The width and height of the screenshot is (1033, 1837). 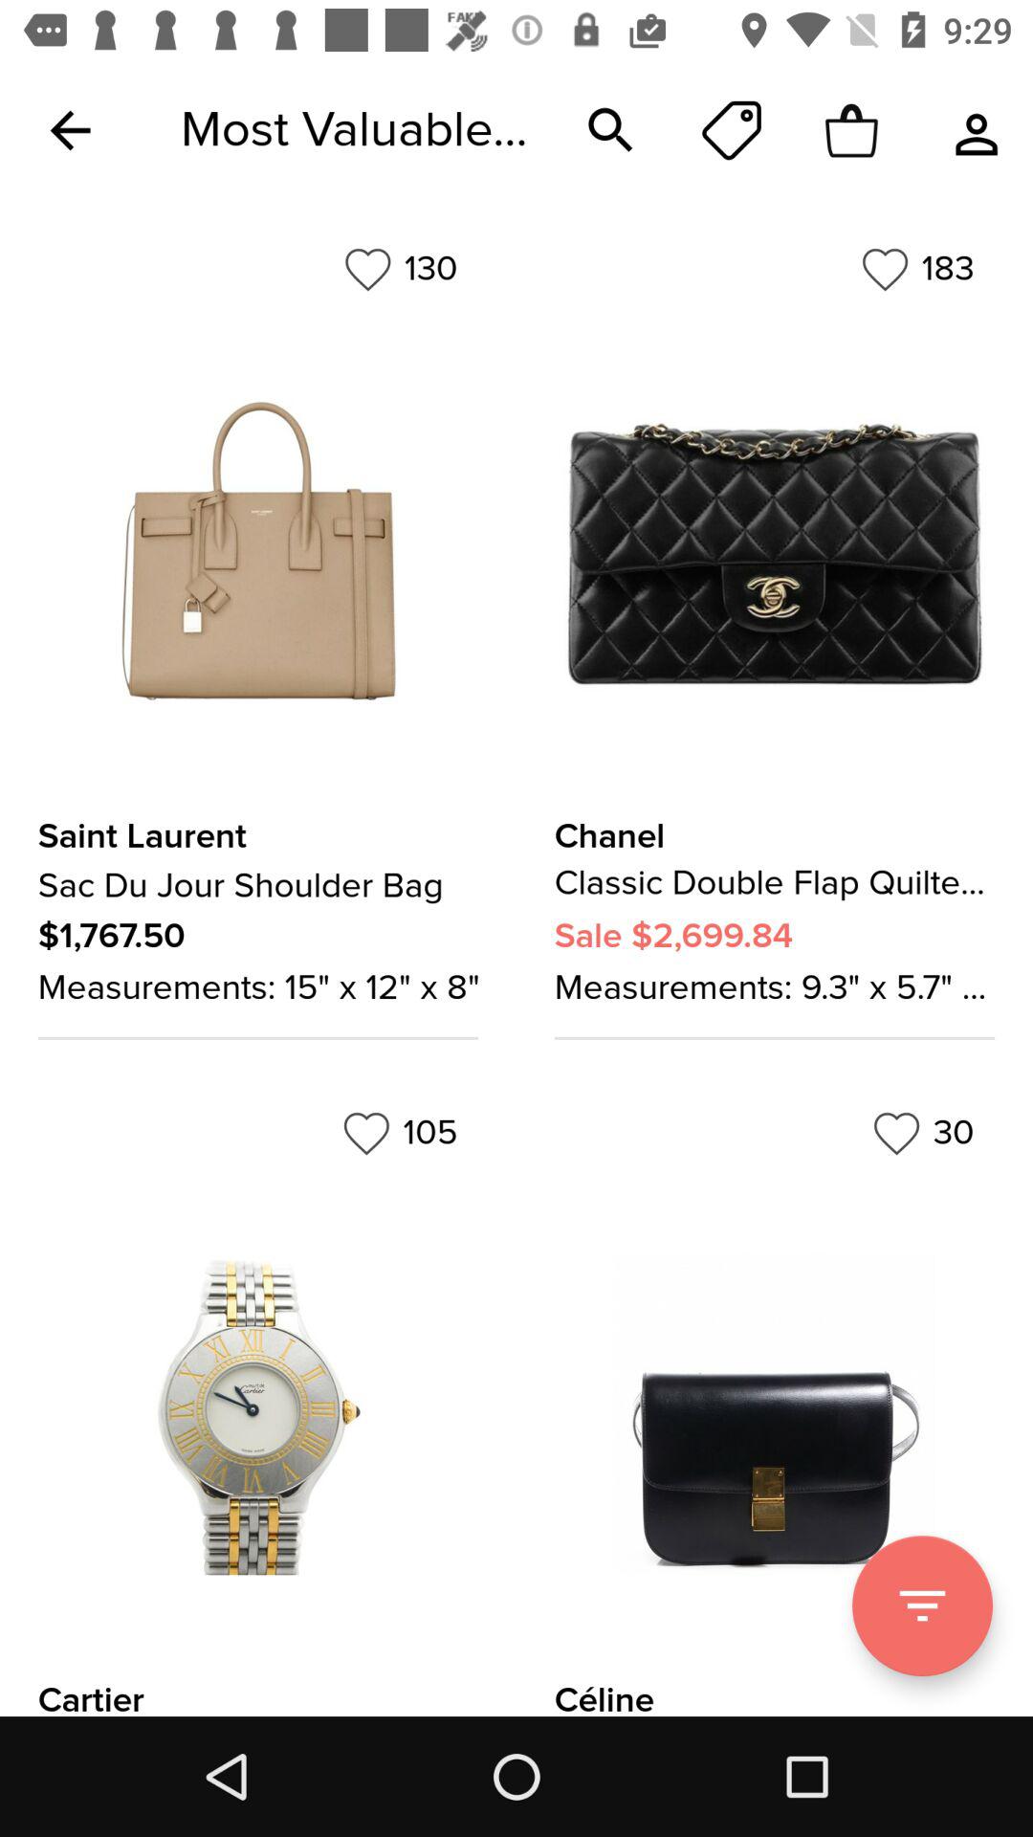 I want to click on click item next to most valuable investment item, so click(x=70, y=130).